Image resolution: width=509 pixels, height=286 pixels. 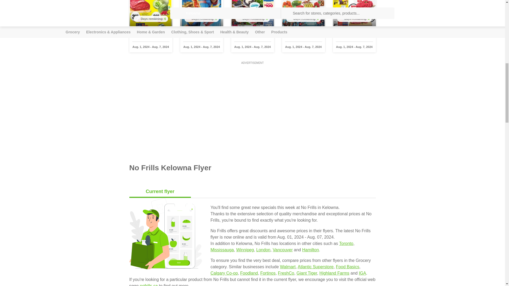 I want to click on Atlantic Superstore, so click(x=315, y=267).